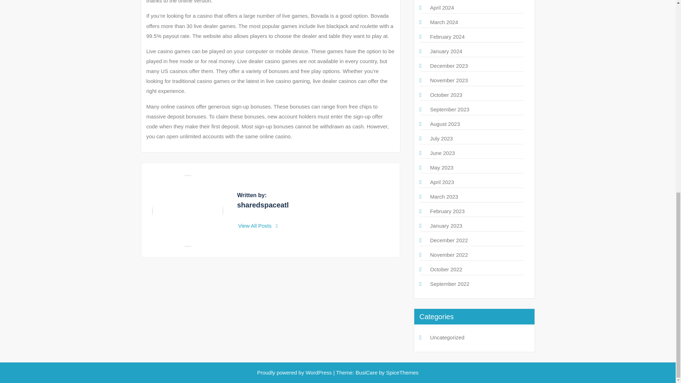 The image size is (681, 383). Describe the element at coordinates (442, 153) in the screenshot. I see `June 2023` at that location.